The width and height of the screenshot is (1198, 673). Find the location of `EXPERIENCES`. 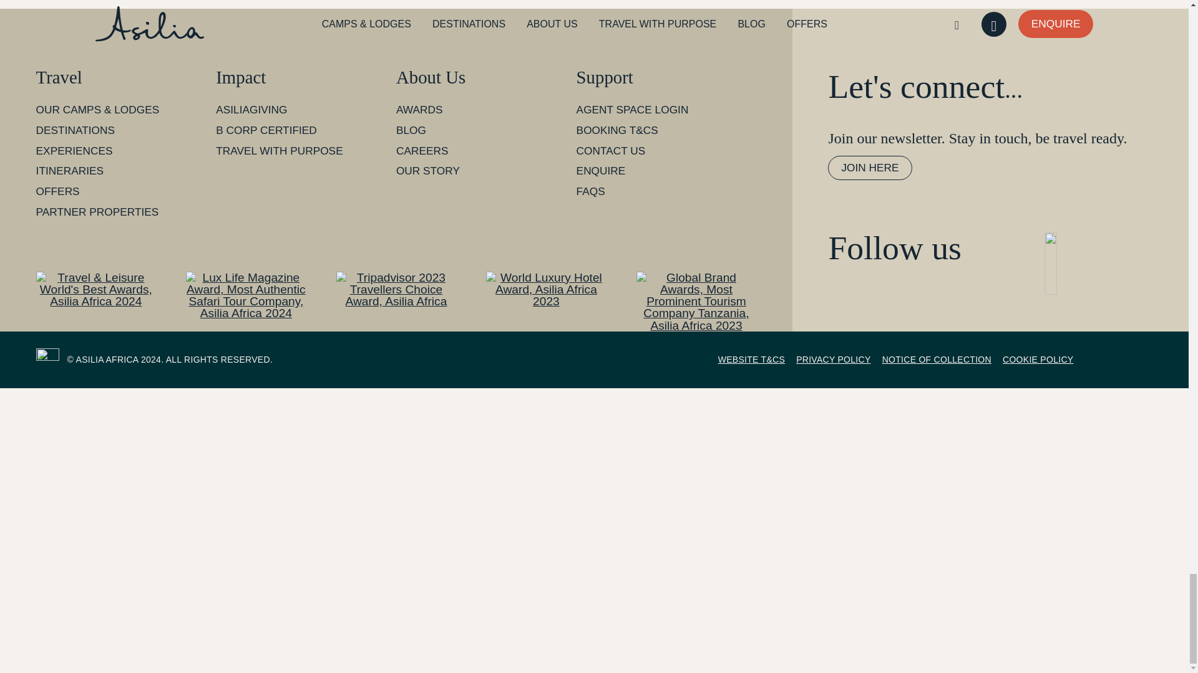

EXPERIENCES is located at coordinates (74, 151).